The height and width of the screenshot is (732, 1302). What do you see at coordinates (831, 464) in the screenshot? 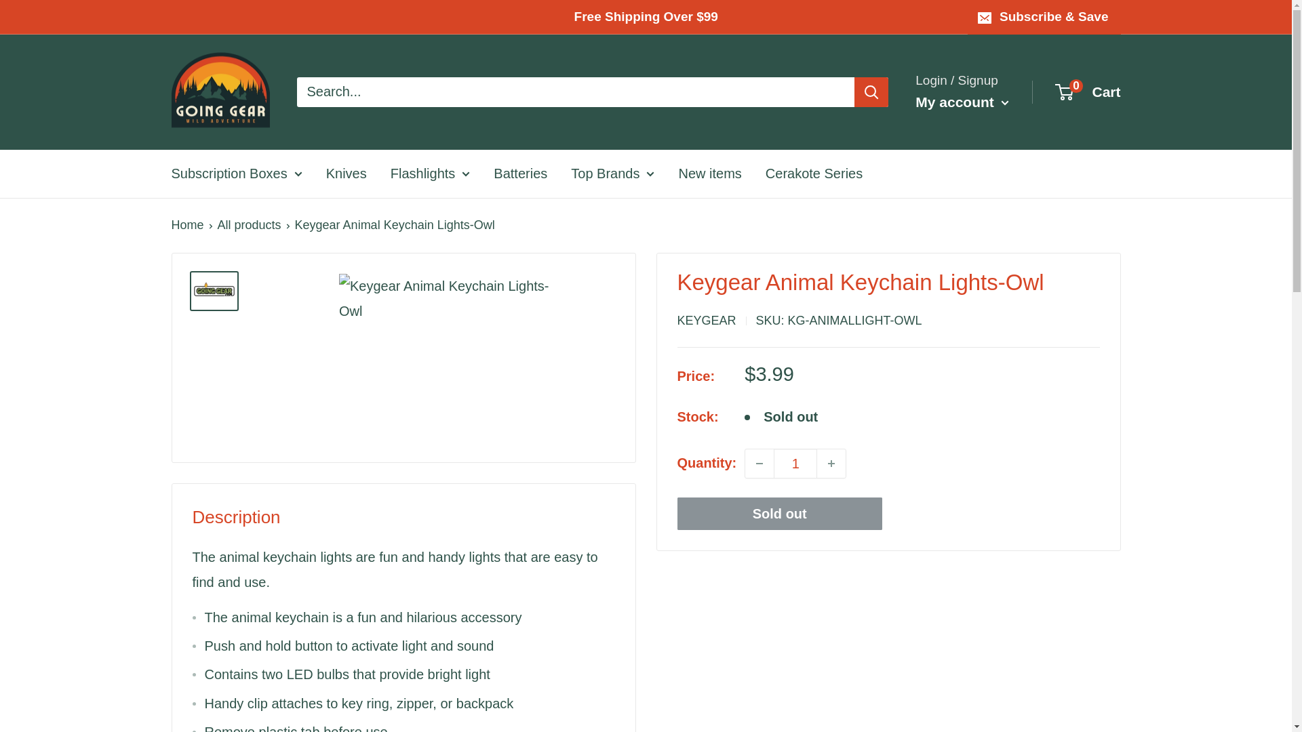
I see `Increase quantity by 1` at bounding box center [831, 464].